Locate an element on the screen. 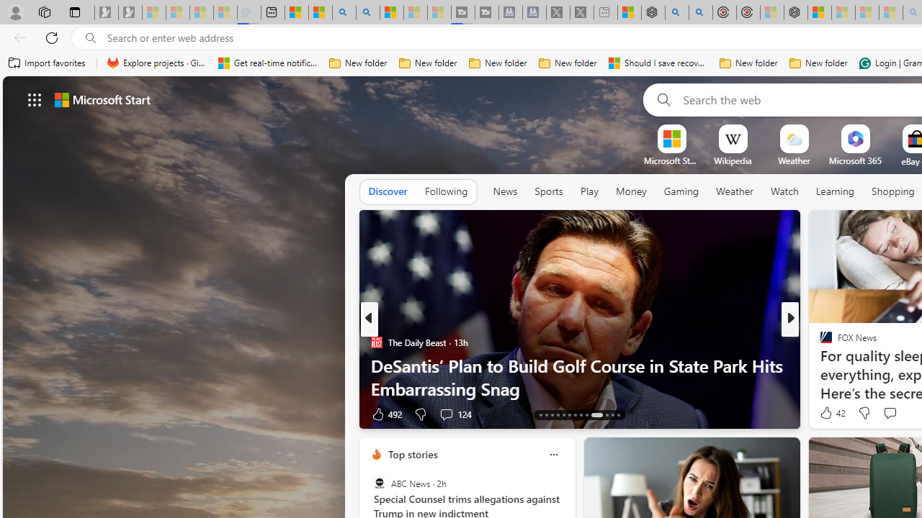 Image resolution: width=922 pixels, height=518 pixels. Top stories is located at coordinates (412, 454).